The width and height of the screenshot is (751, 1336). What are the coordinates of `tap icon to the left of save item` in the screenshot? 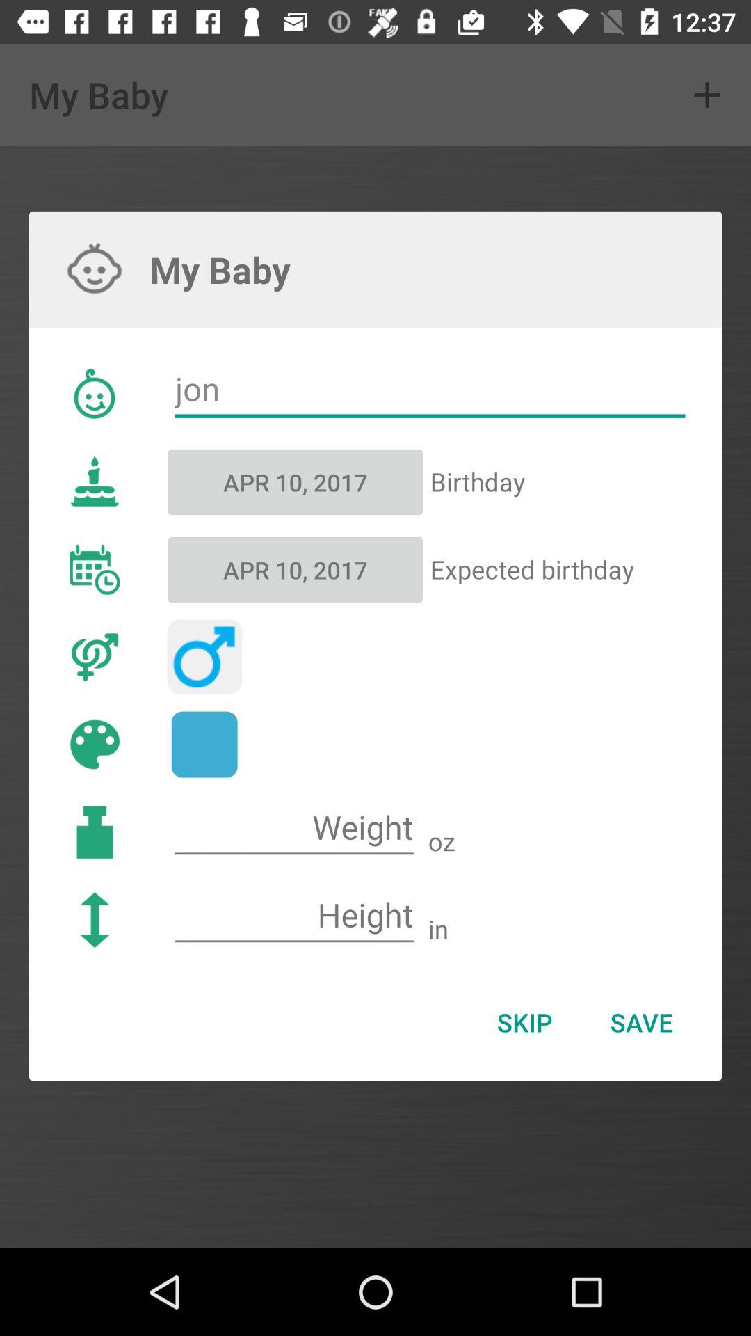 It's located at (524, 1022).